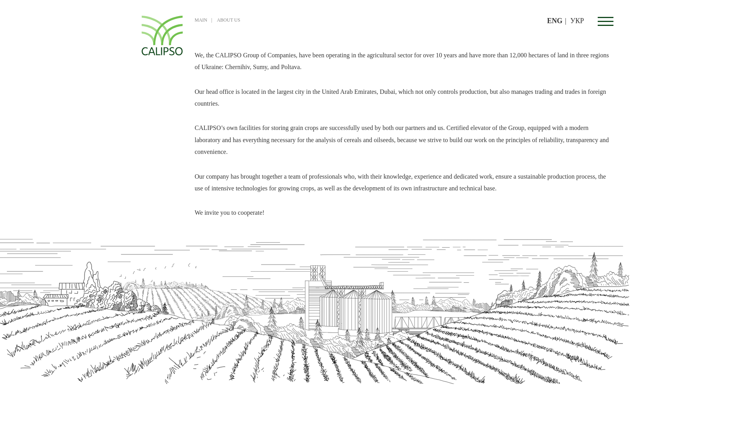  Describe the element at coordinates (203, 20) in the screenshot. I see `MAIN` at that location.